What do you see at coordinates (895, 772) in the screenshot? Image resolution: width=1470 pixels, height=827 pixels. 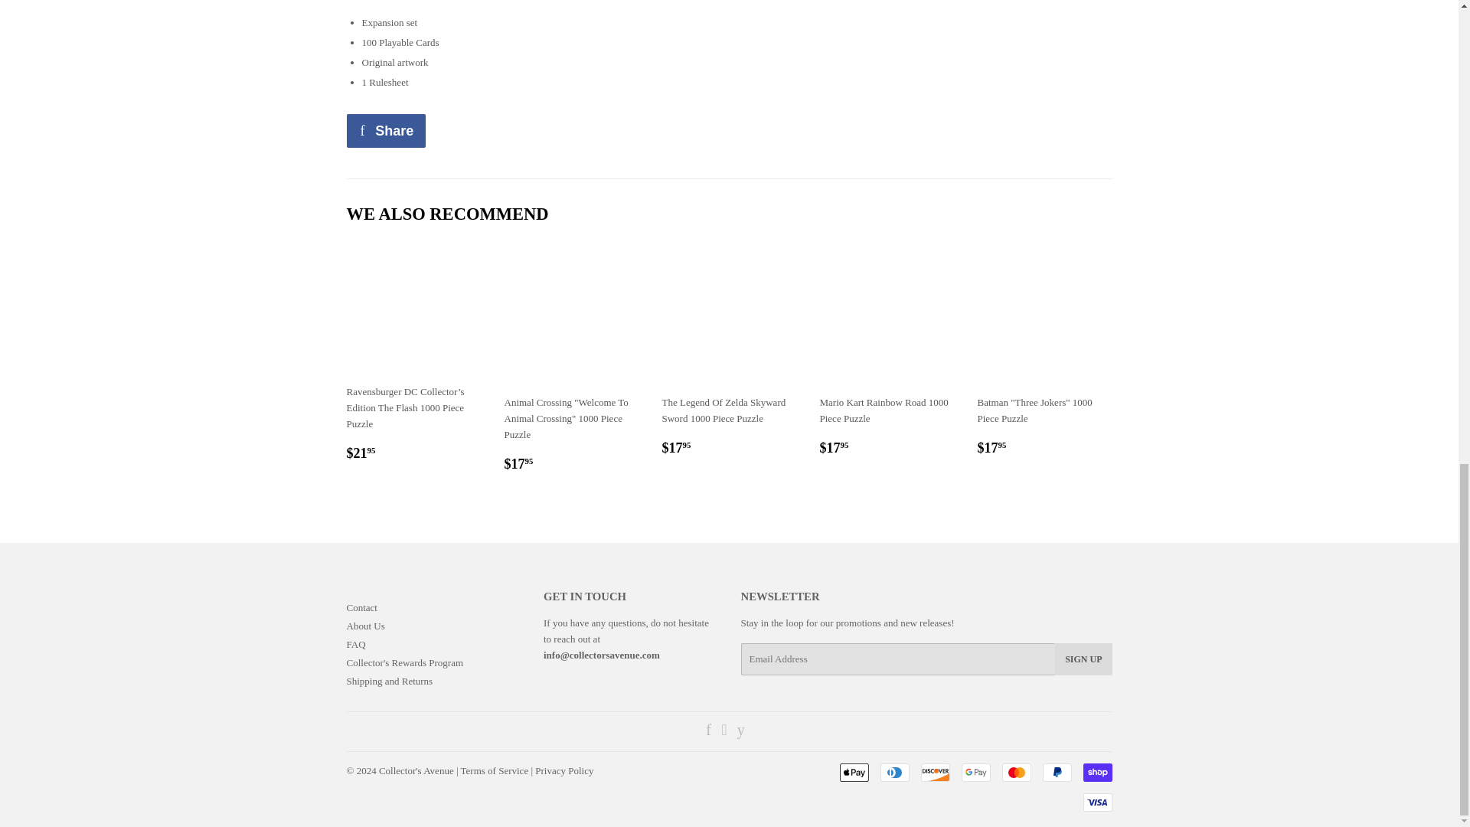 I see `Diners Club` at bounding box center [895, 772].